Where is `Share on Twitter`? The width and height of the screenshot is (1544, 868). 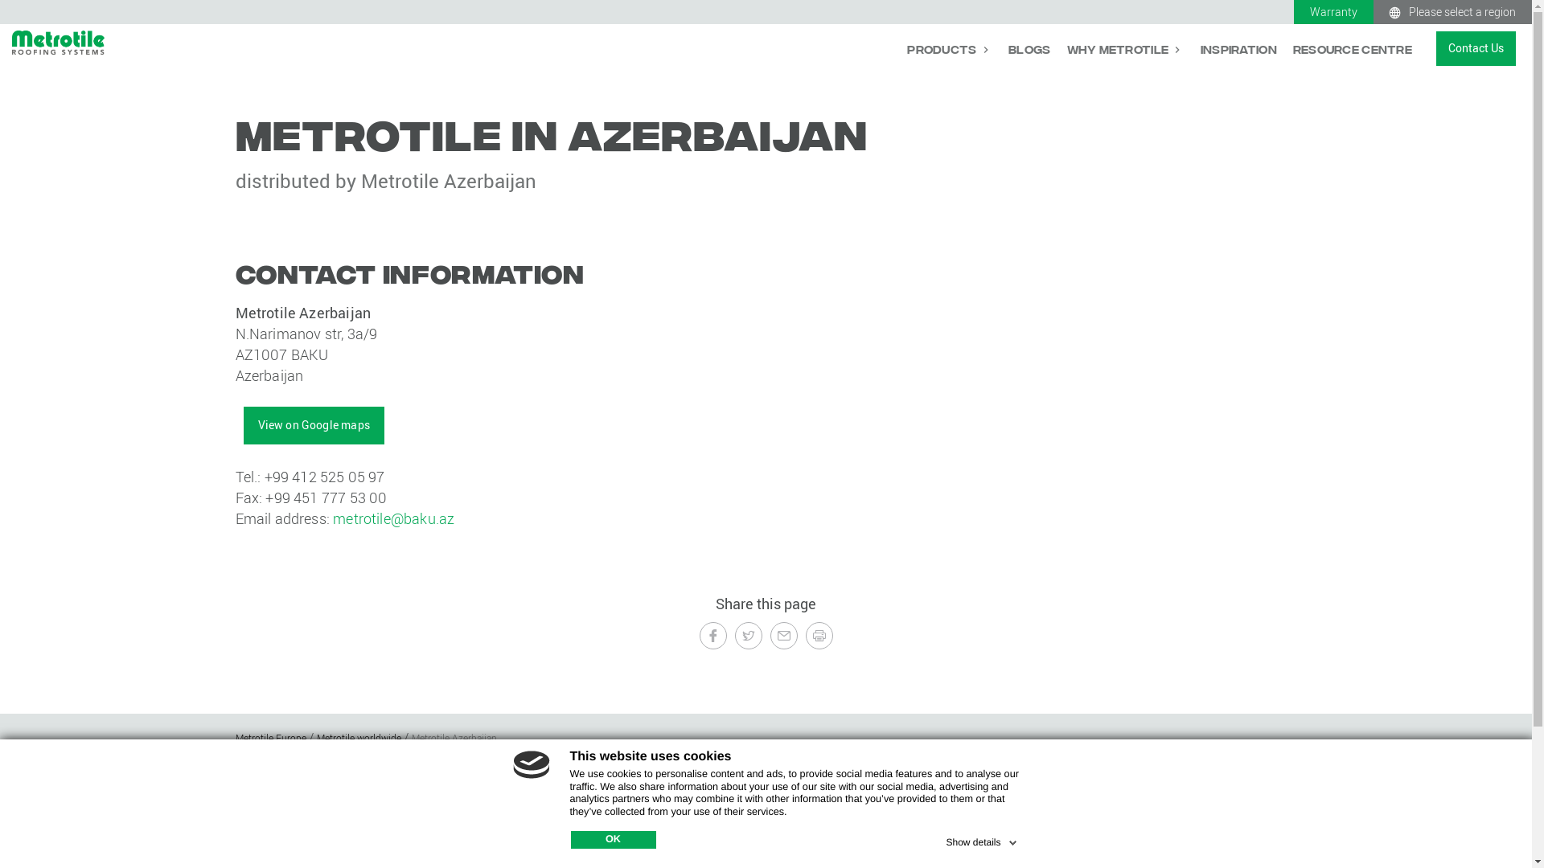
Share on Twitter is located at coordinates (749, 636).